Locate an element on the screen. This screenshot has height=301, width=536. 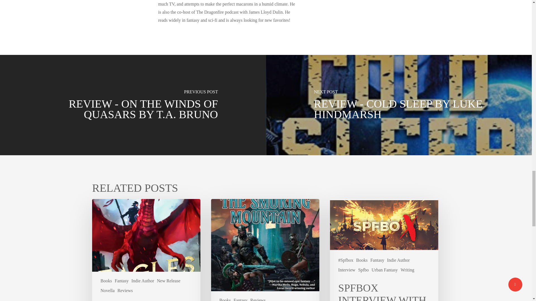
Books is located at coordinates (106, 281).